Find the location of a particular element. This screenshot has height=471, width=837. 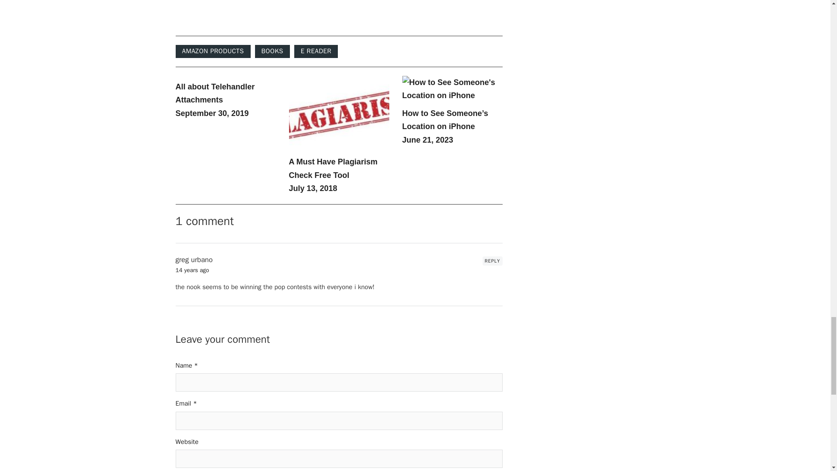

E READER is located at coordinates (316, 51).